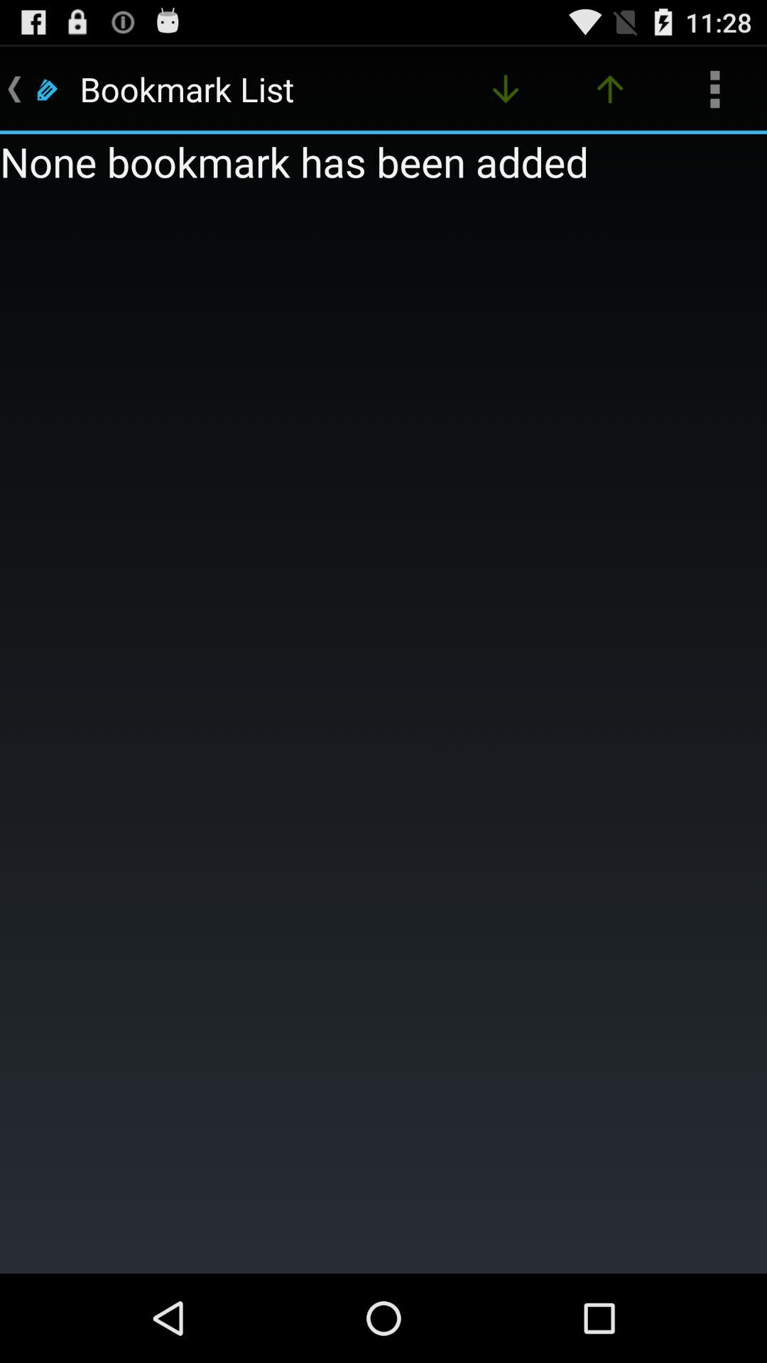 Image resolution: width=767 pixels, height=1363 pixels. Describe the element at coordinates (714, 89) in the screenshot. I see `click icon above none bookmark has` at that location.